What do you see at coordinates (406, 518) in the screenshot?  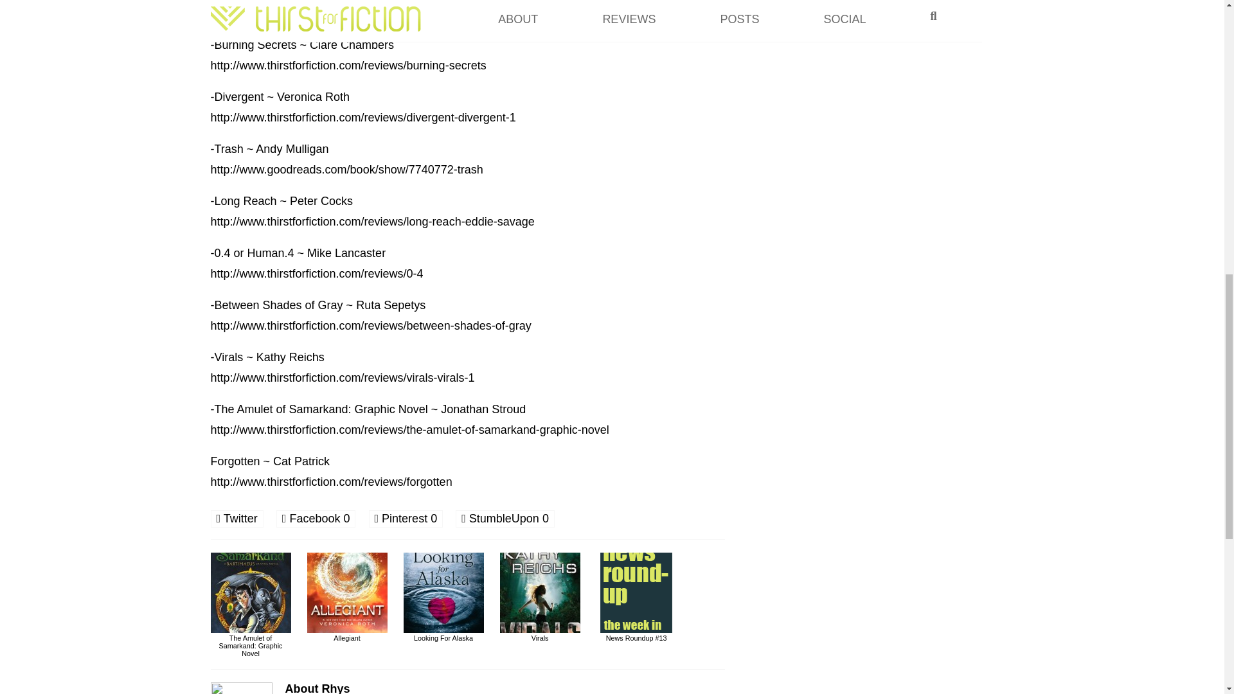 I see `Pinterest 0` at bounding box center [406, 518].